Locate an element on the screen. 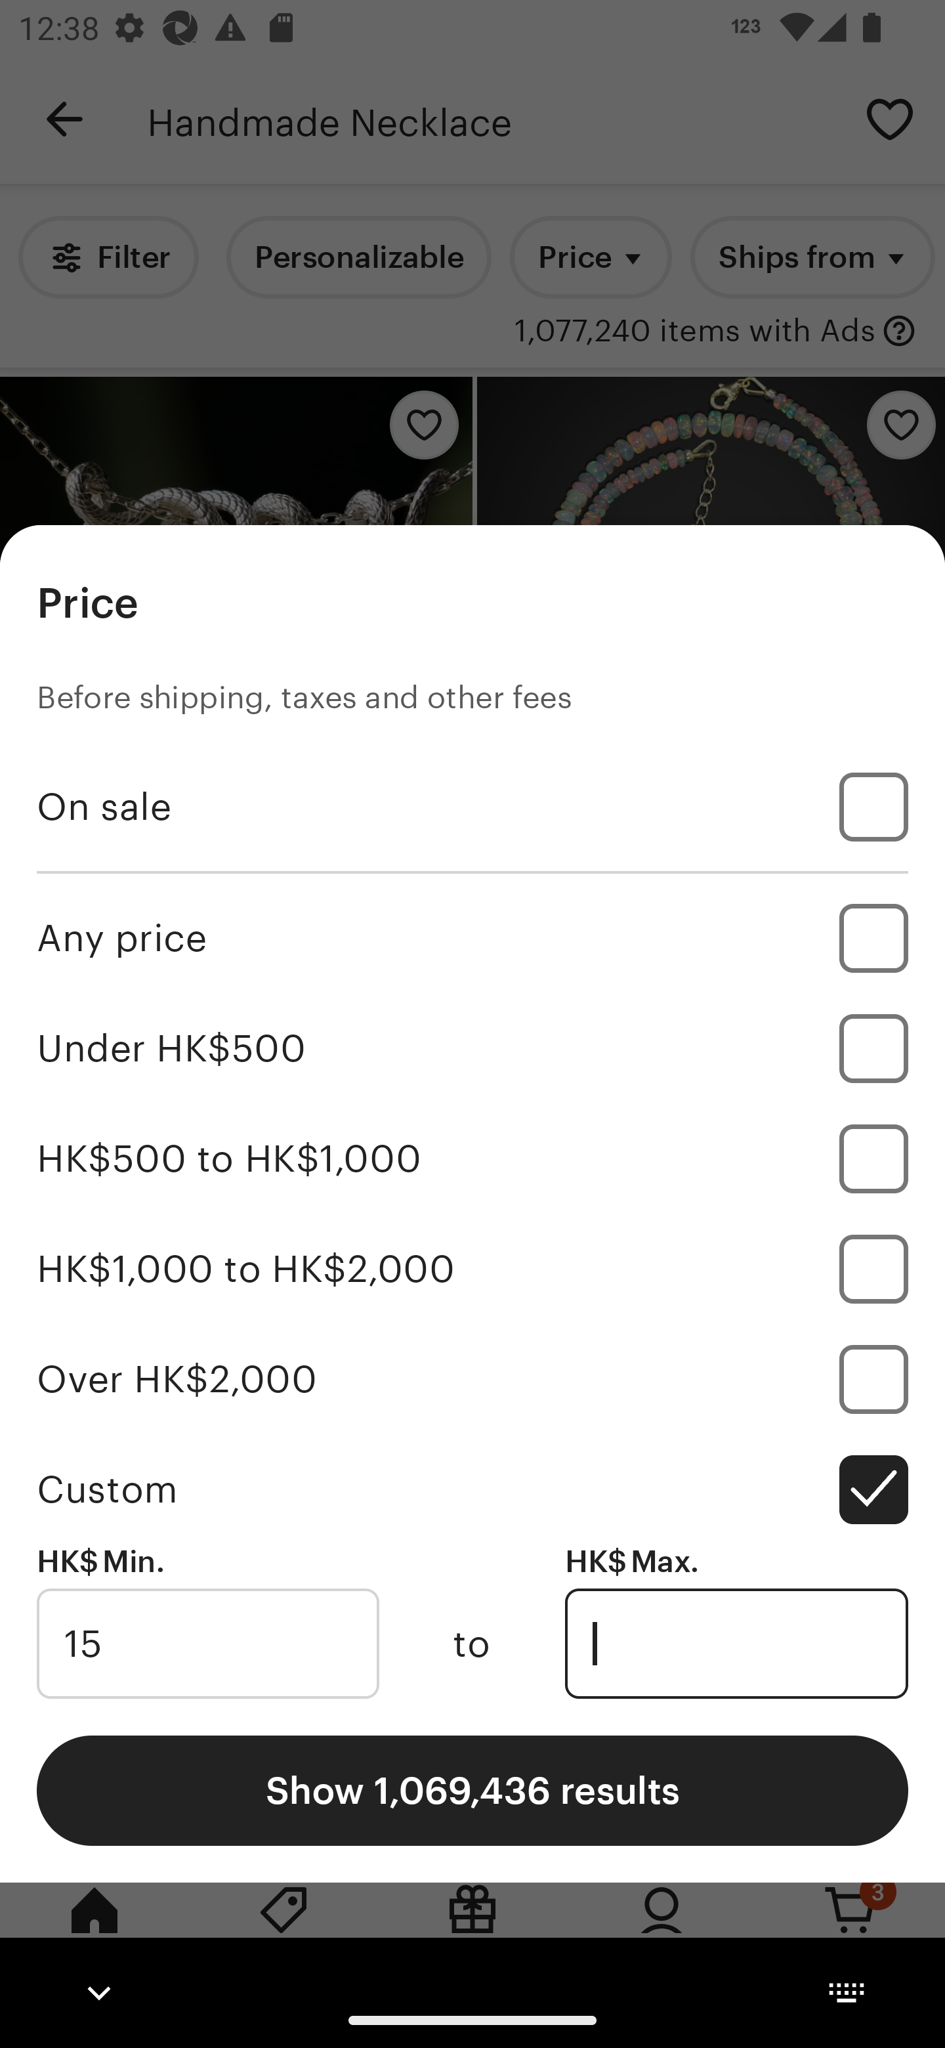  Show 1,069,436 results is located at coordinates (472, 1789).